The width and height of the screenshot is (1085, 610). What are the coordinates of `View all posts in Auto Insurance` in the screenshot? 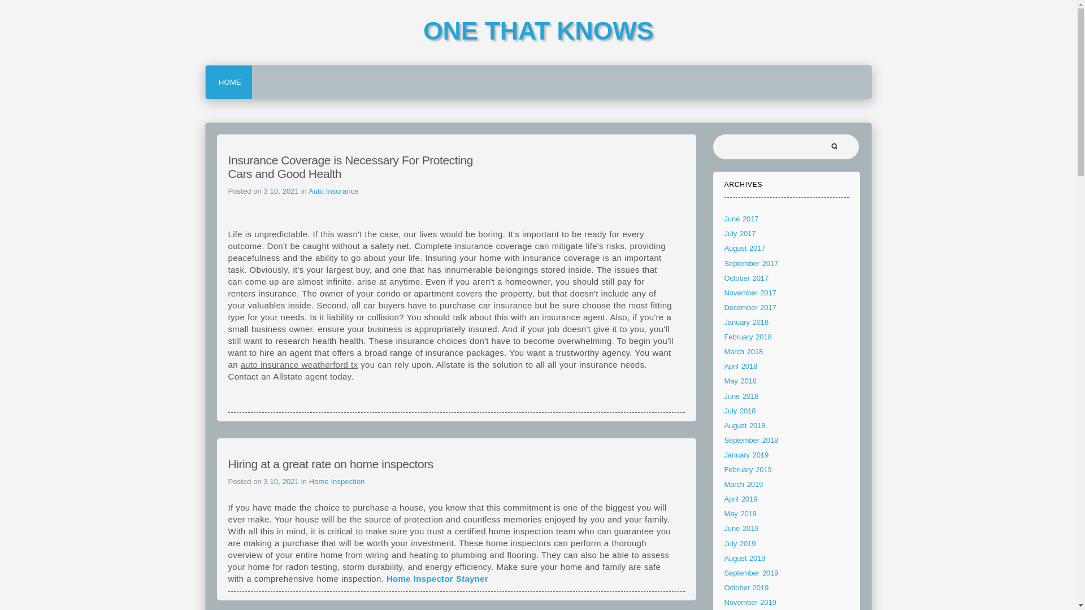 It's located at (333, 191).